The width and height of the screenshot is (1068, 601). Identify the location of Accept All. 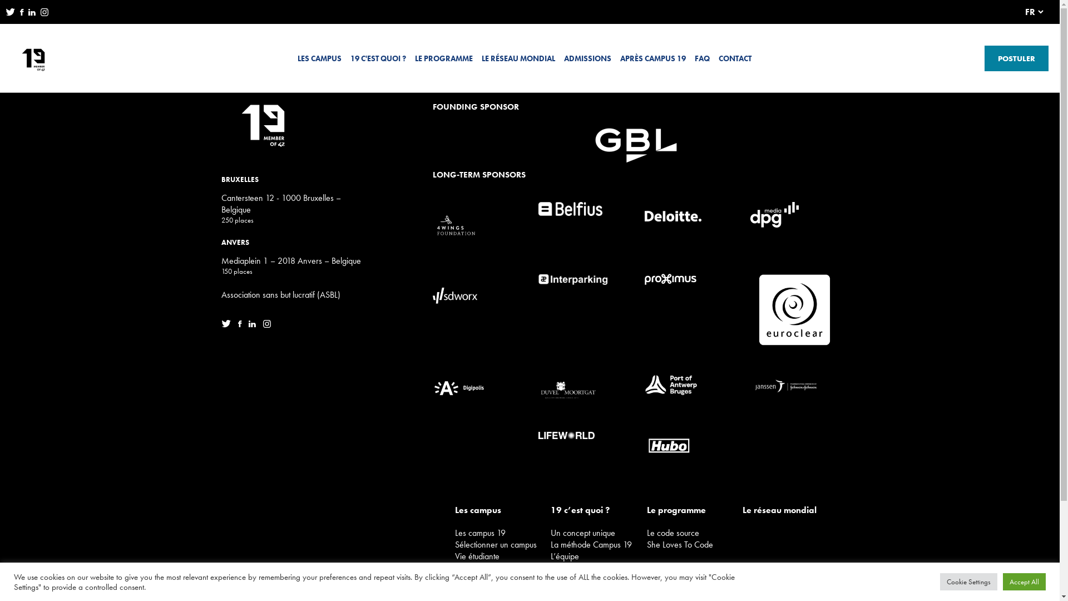
(1025, 582).